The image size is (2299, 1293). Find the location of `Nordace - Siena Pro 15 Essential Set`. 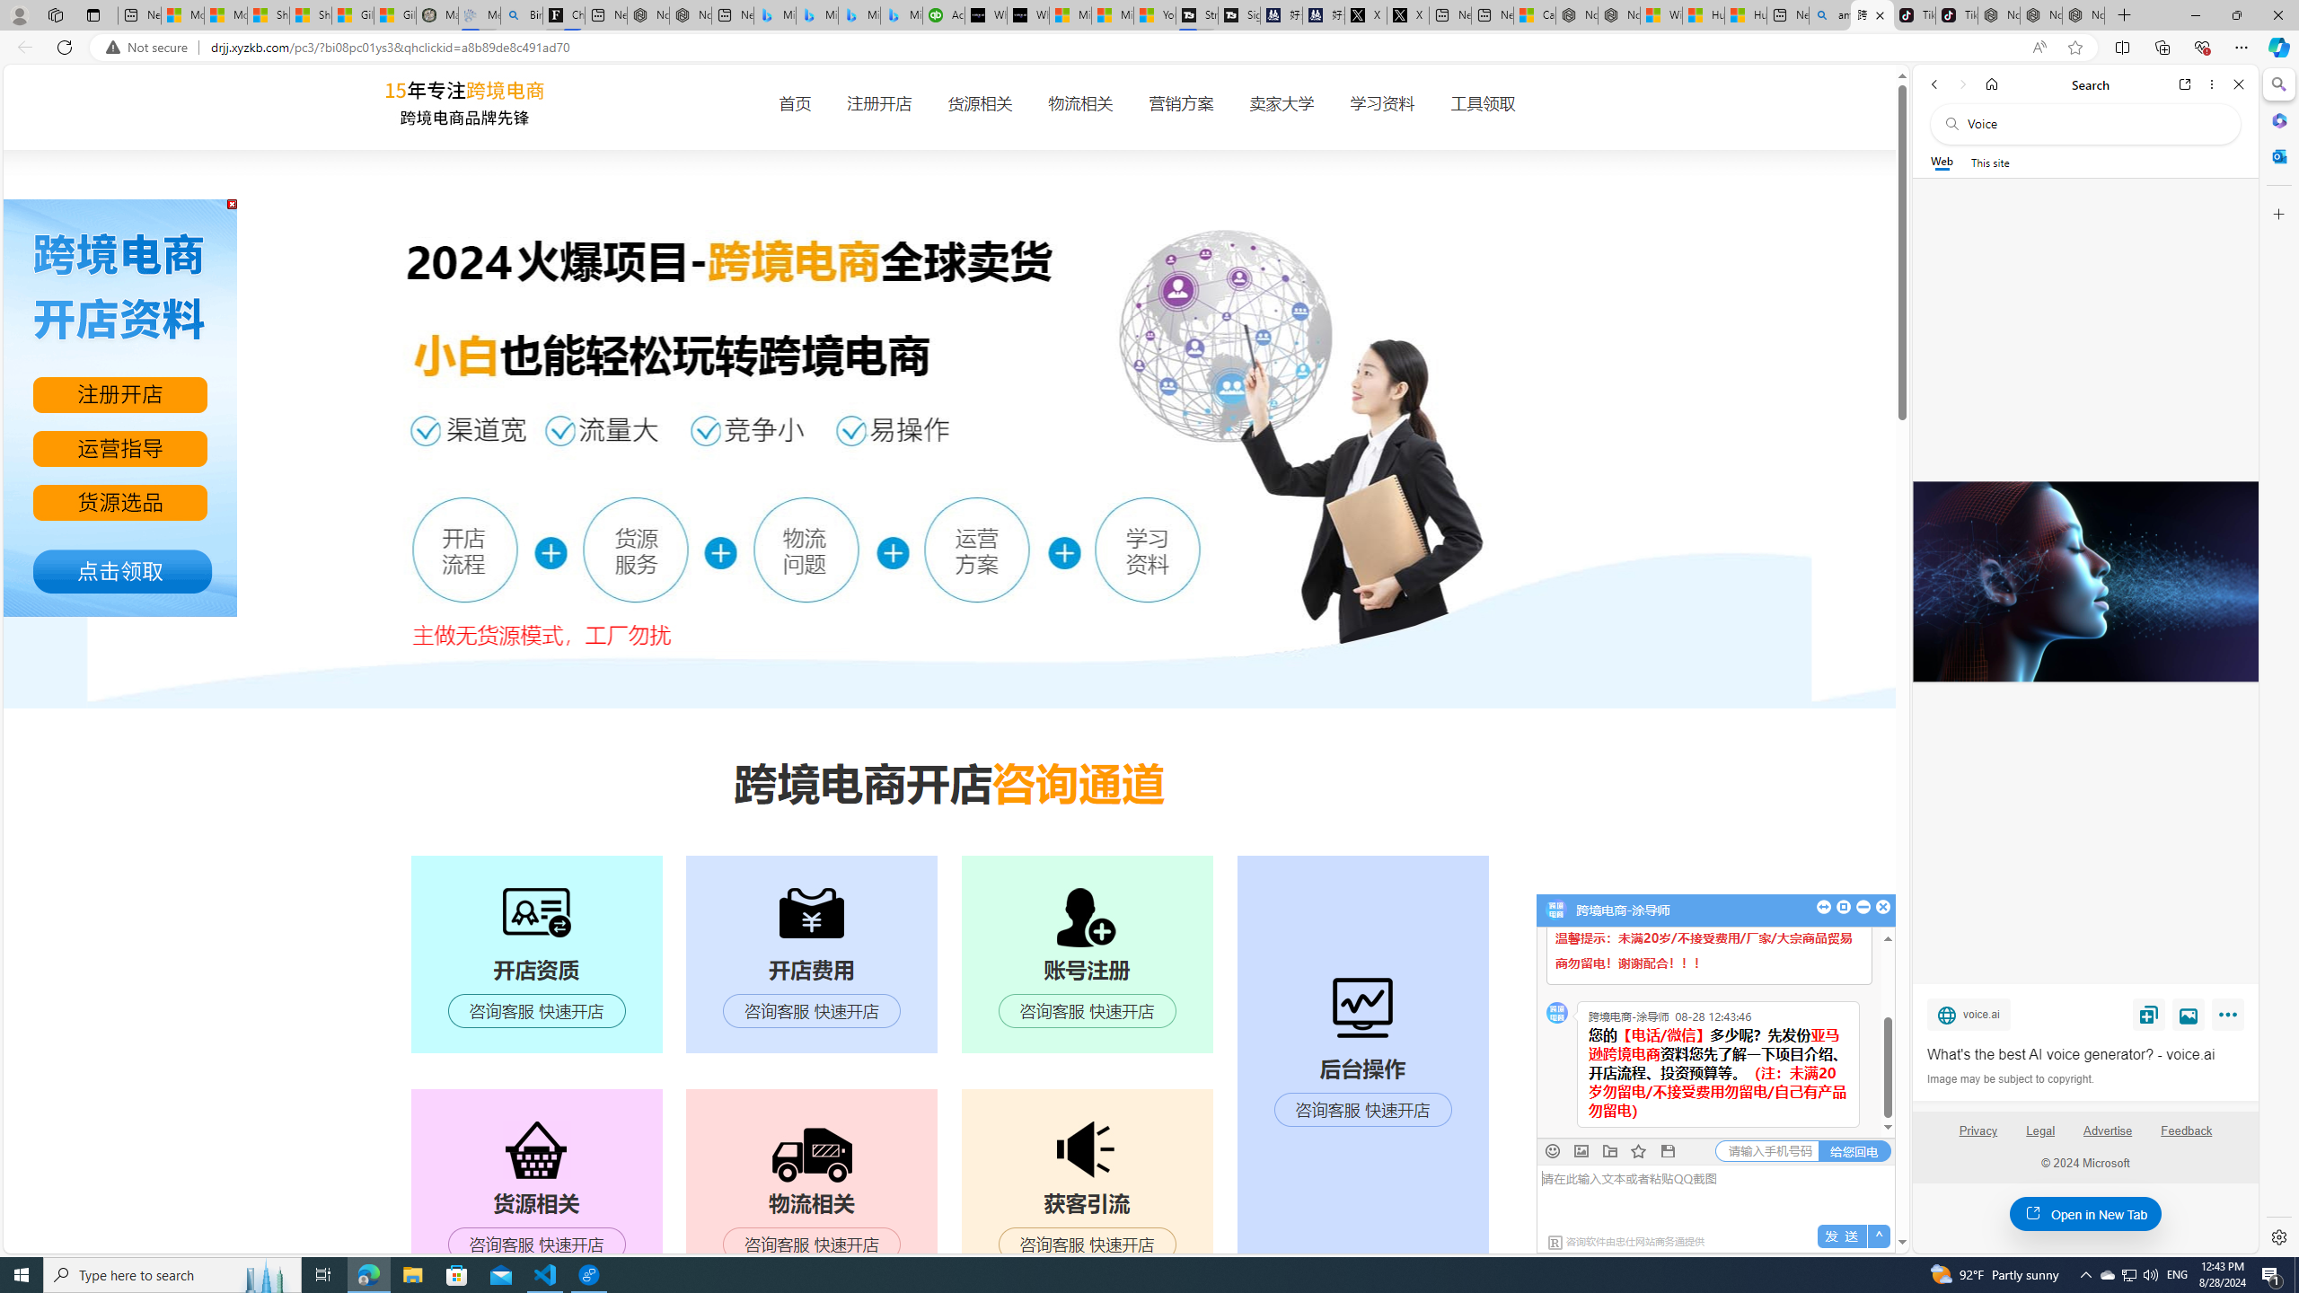

Nordace - Siena Pro 15 Essential Set is located at coordinates (2083, 15).